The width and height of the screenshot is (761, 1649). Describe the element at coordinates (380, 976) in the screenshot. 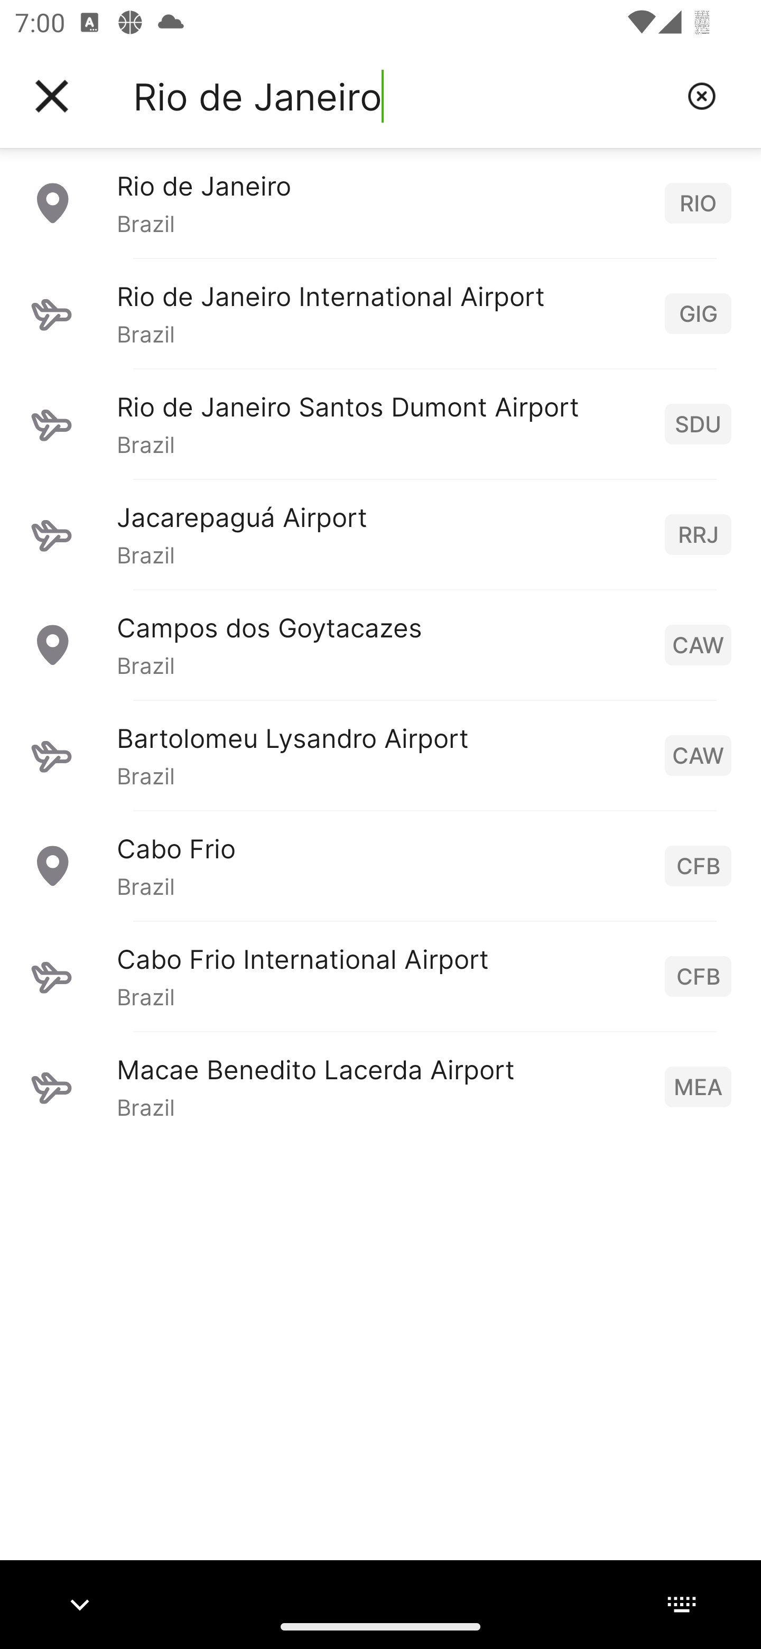

I see `Cabo Frio International Airport Brazil CFB` at that location.